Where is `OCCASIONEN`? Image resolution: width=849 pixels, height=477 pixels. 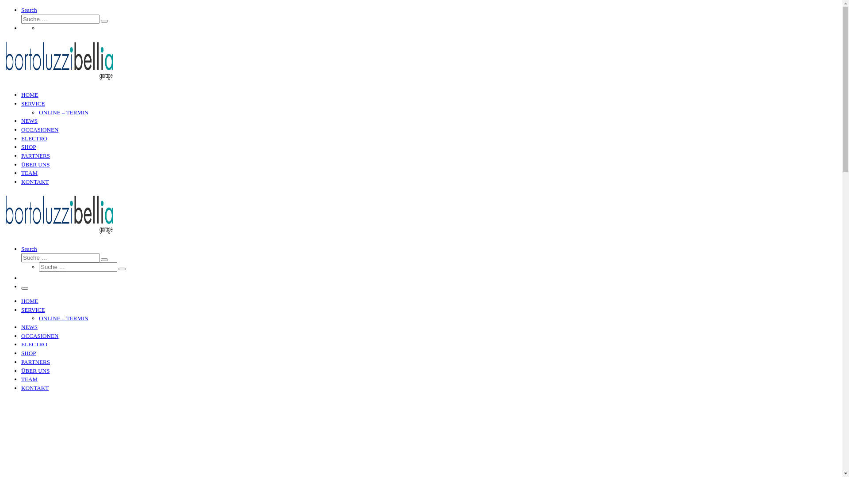 OCCASIONEN is located at coordinates (40, 336).